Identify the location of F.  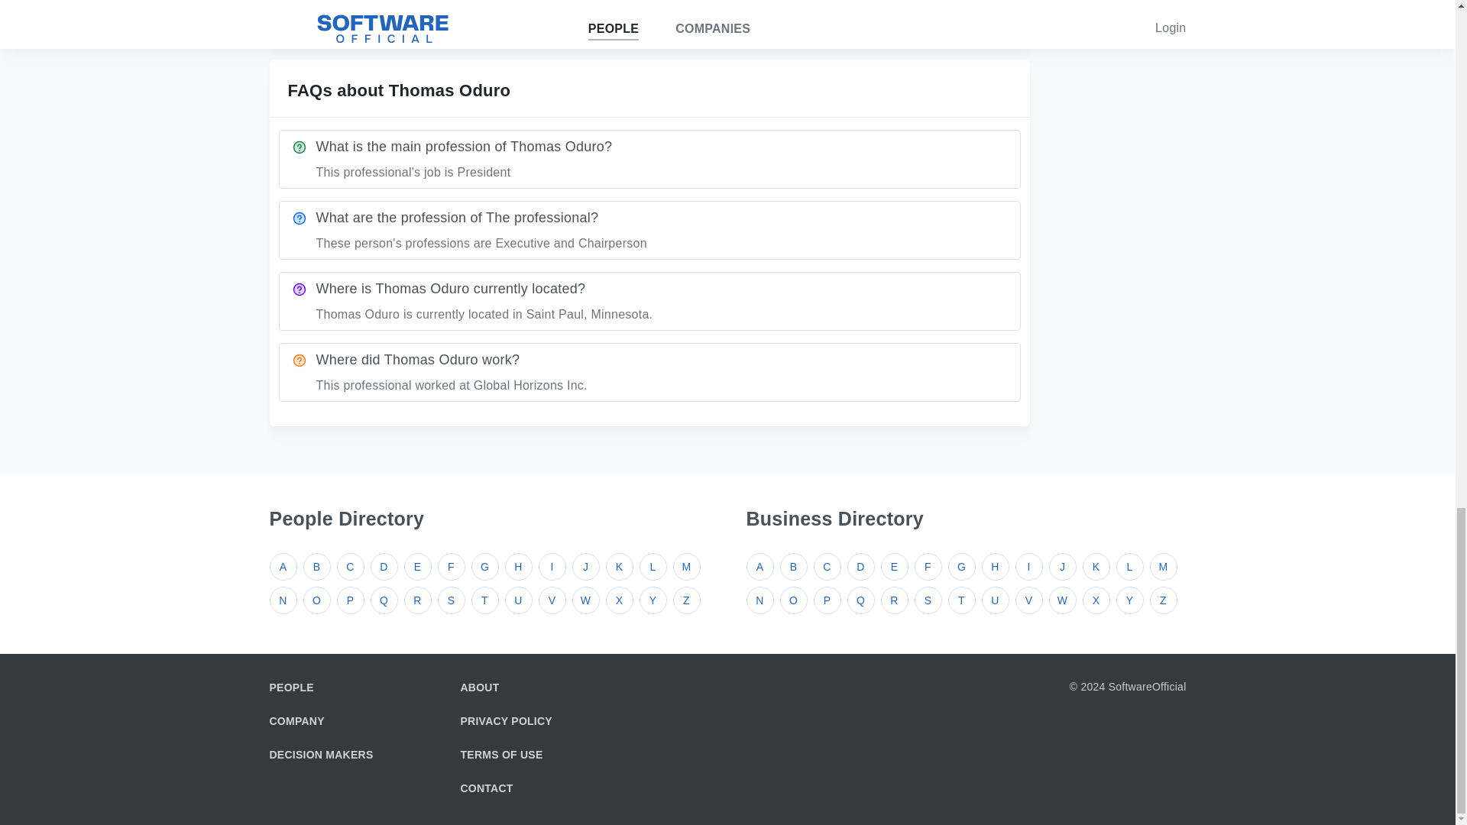
(451, 567).